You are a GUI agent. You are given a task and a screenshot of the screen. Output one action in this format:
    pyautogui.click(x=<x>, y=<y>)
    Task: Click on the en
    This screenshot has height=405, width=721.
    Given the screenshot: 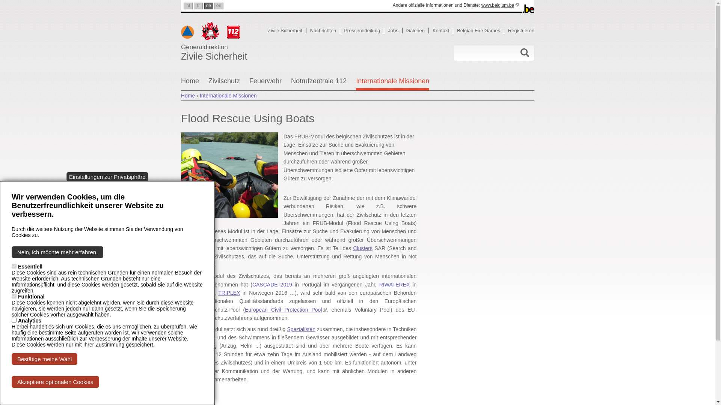 What is the action you would take?
    pyautogui.click(x=219, y=6)
    